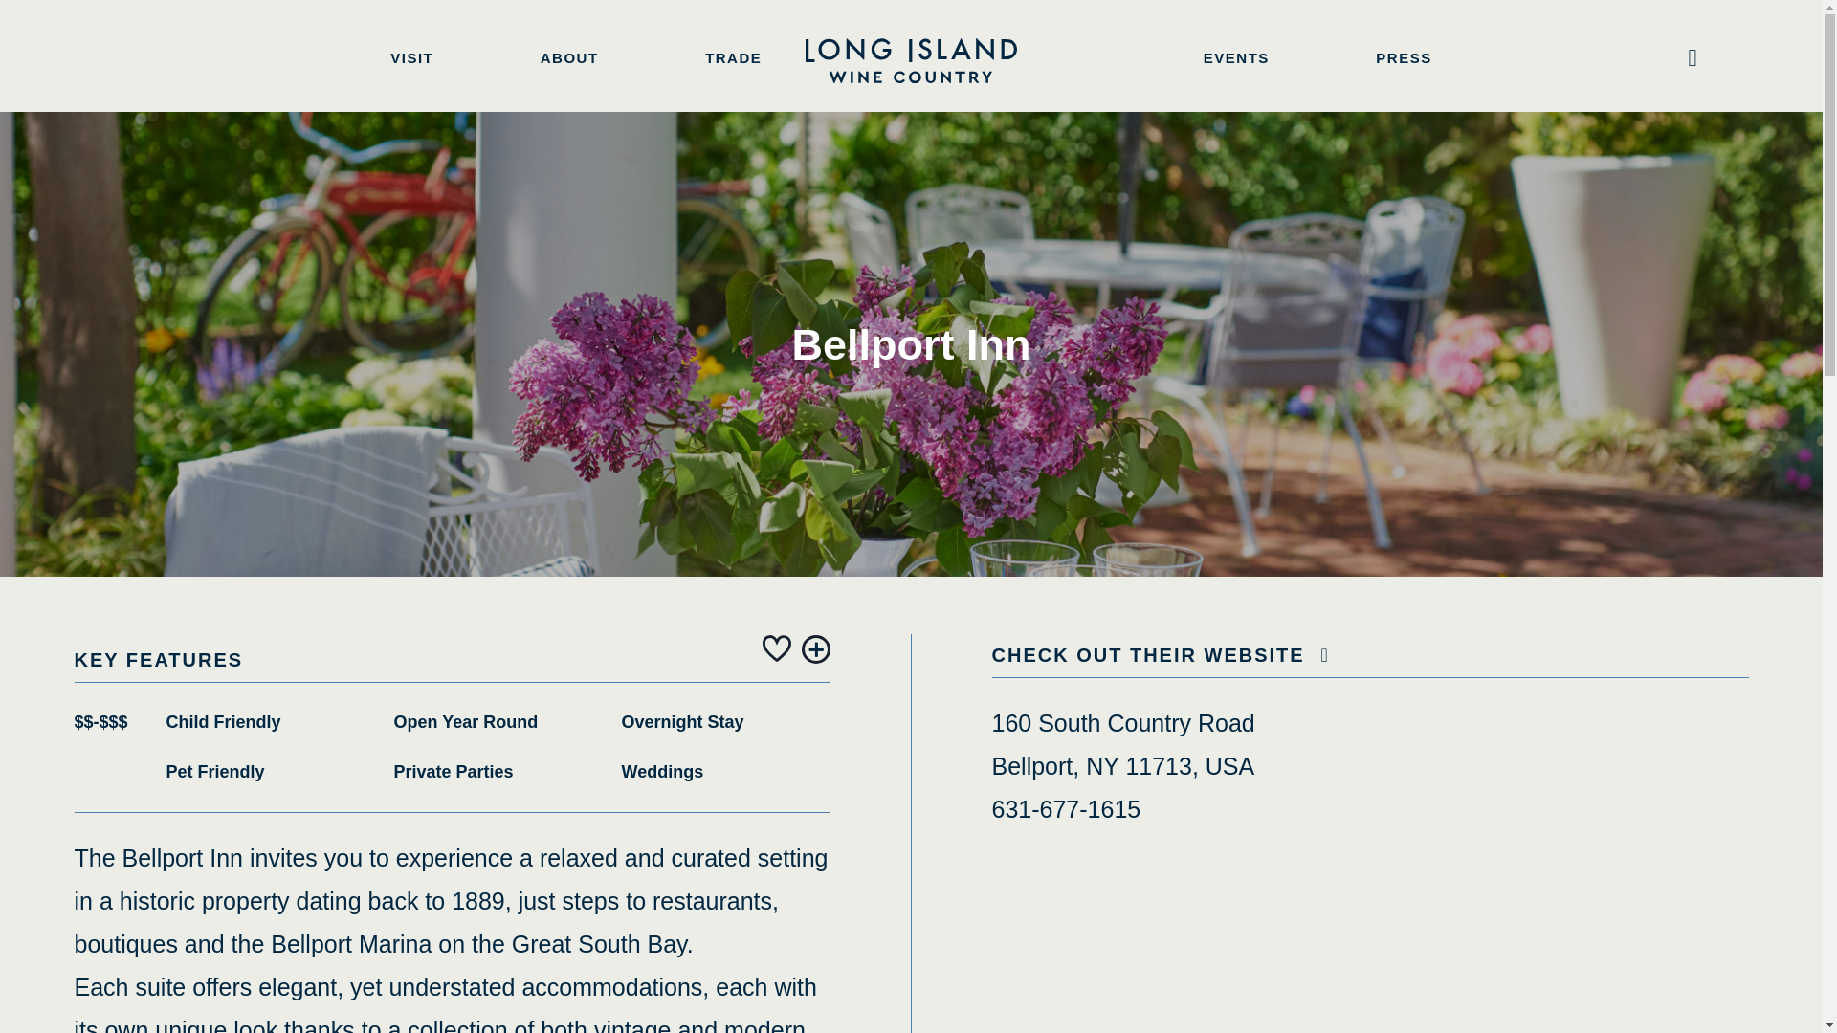 This screenshot has width=1837, height=1033. What do you see at coordinates (1066, 808) in the screenshot?
I see `631-677-1615` at bounding box center [1066, 808].